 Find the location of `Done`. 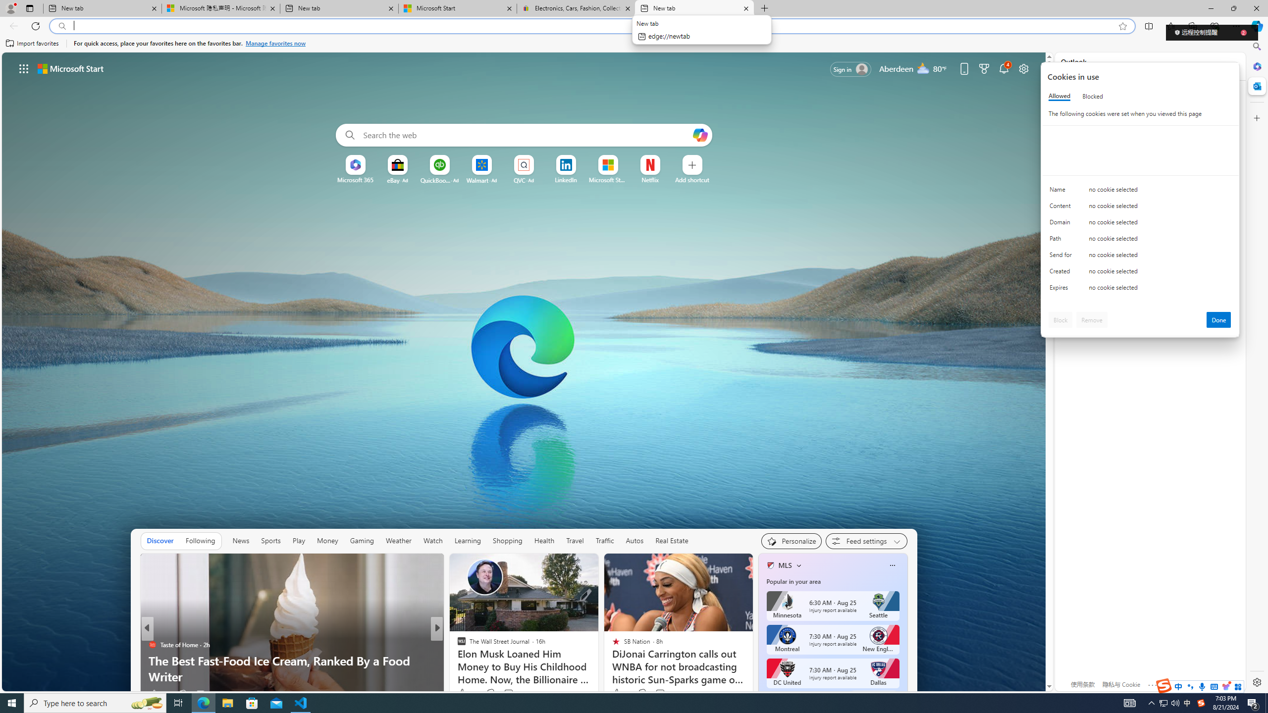

Done is located at coordinates (1219, 320).